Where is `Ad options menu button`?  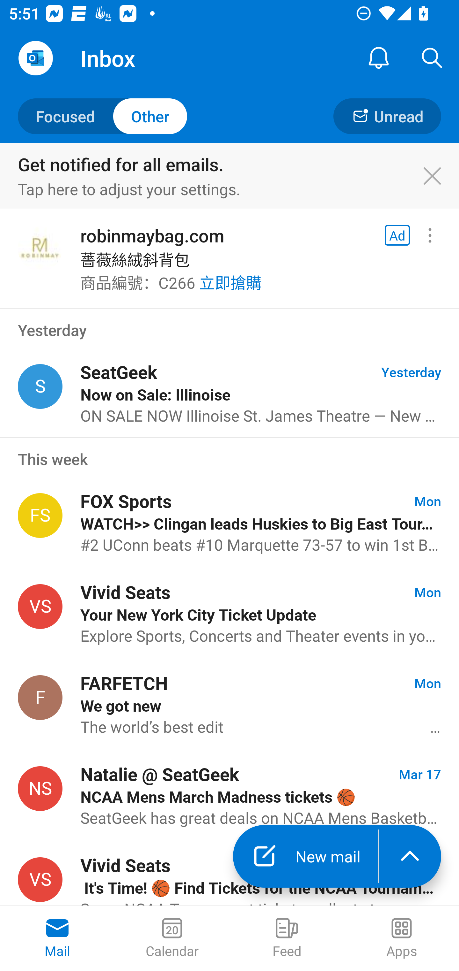
Ad options menu button is located at coordinates (430, 235).